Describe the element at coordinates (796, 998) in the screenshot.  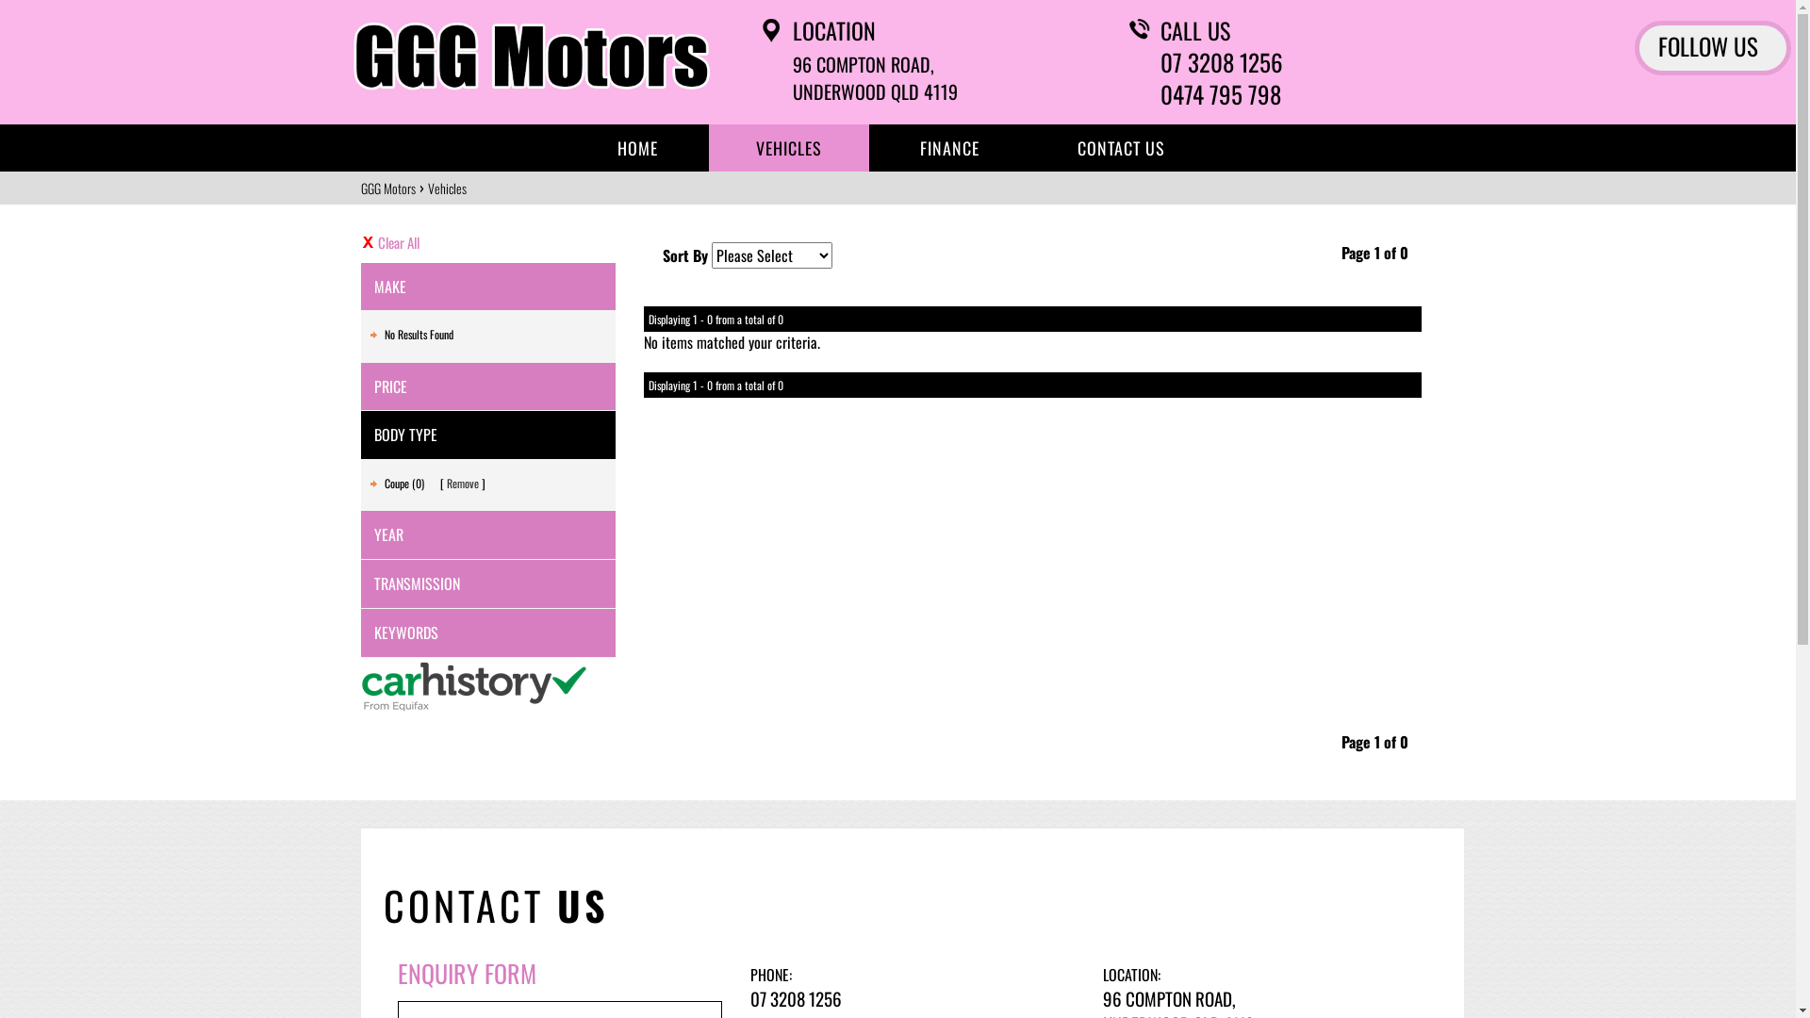
I see `07 3208 1256` at that location.